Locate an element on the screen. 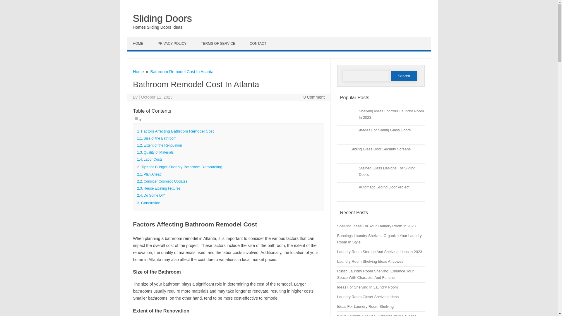  TERMS OF SERVICE is located at coordinates (219, 43).